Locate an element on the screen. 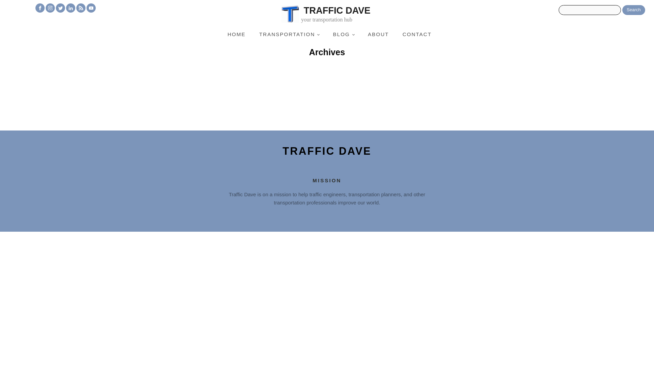  TRANSPORTATION is located at coordinates (290, 34).